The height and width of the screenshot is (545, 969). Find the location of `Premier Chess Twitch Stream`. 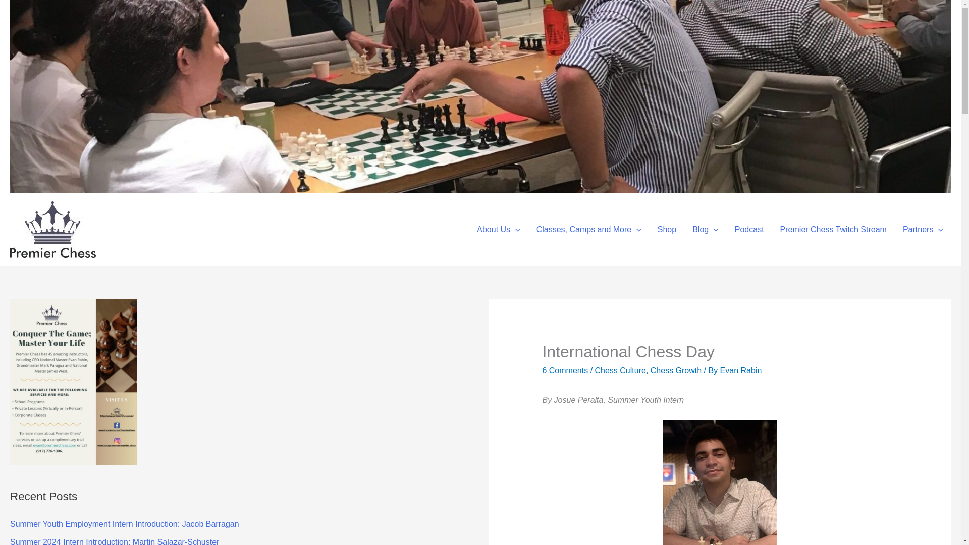

Premier Chess Twitch Stream is located at coordinates (833, 230).